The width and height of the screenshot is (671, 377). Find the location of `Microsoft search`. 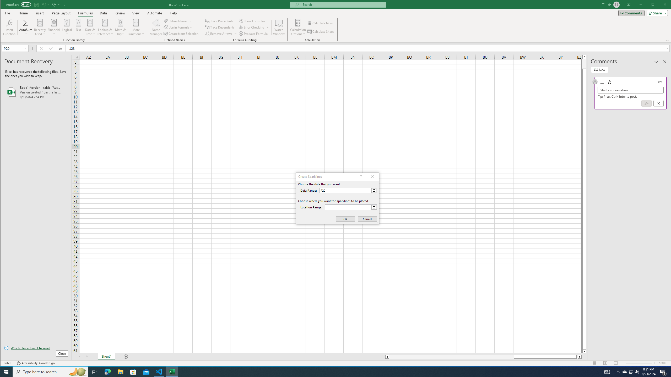

Microsoft search is located at coordinates (342, 5).